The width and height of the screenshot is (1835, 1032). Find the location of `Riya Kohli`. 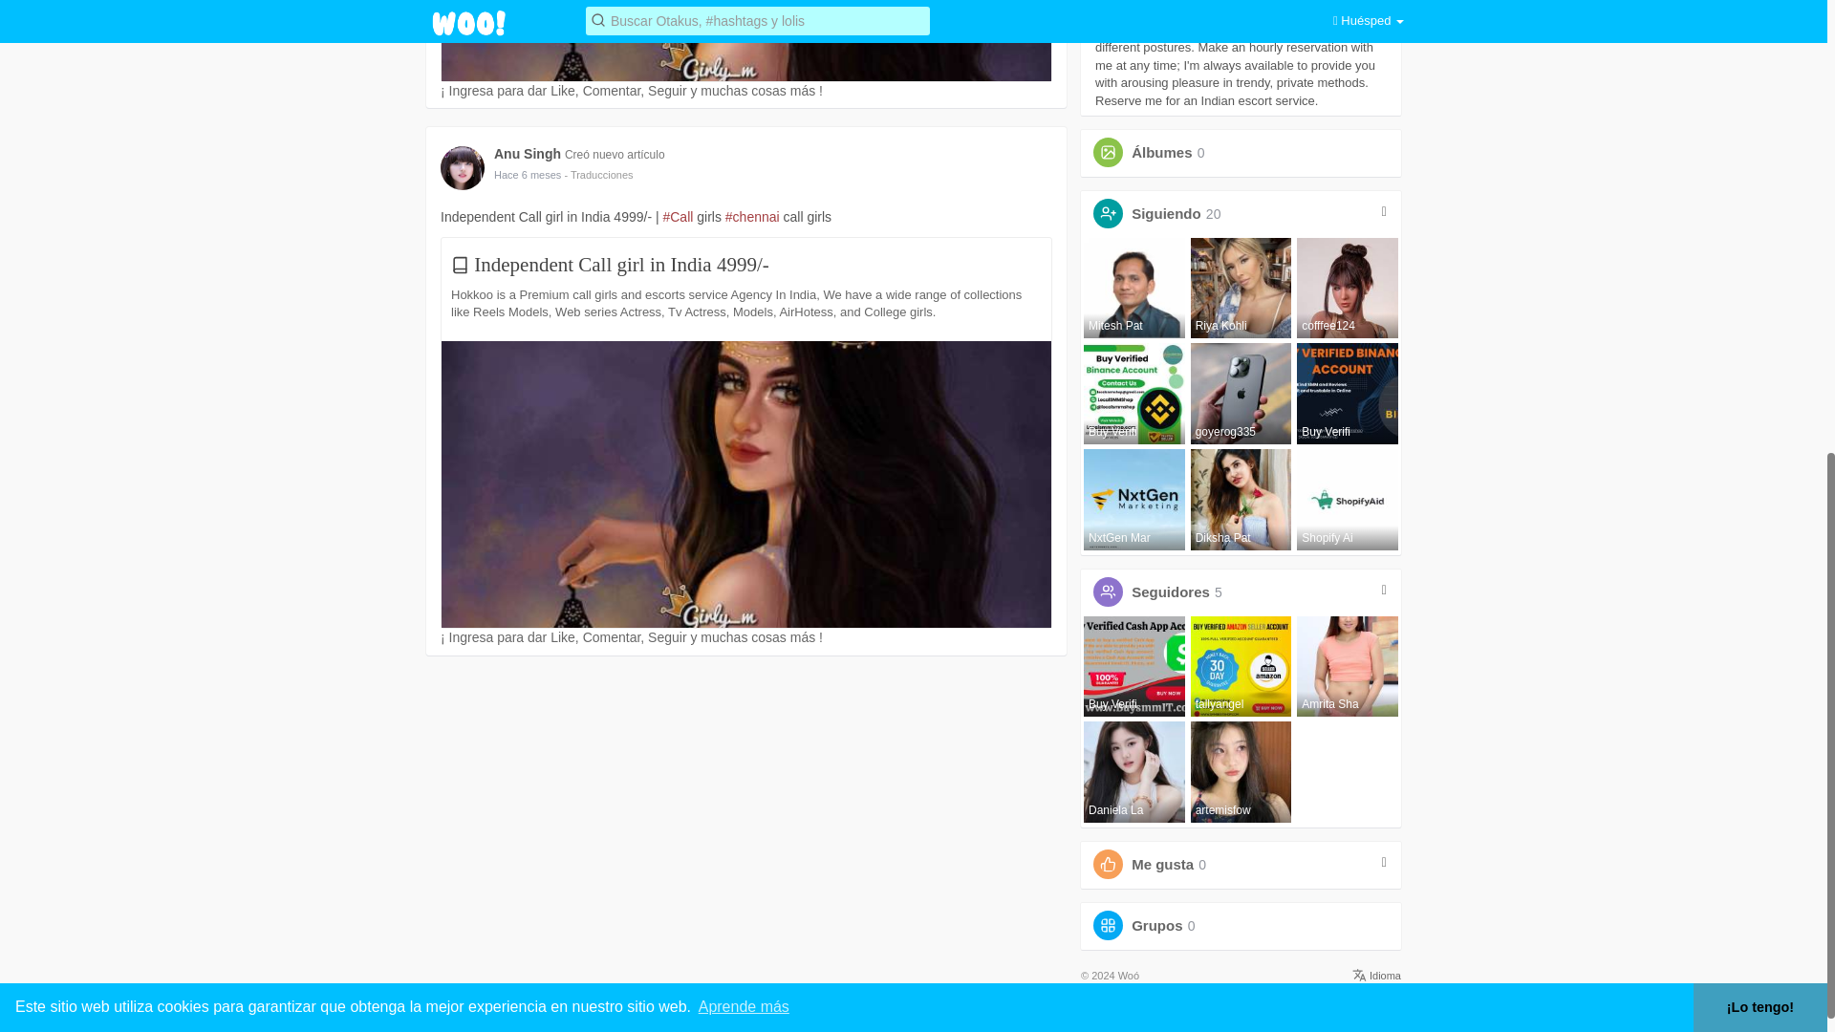

Riya Kohli is located at coordinates (1241, 289).